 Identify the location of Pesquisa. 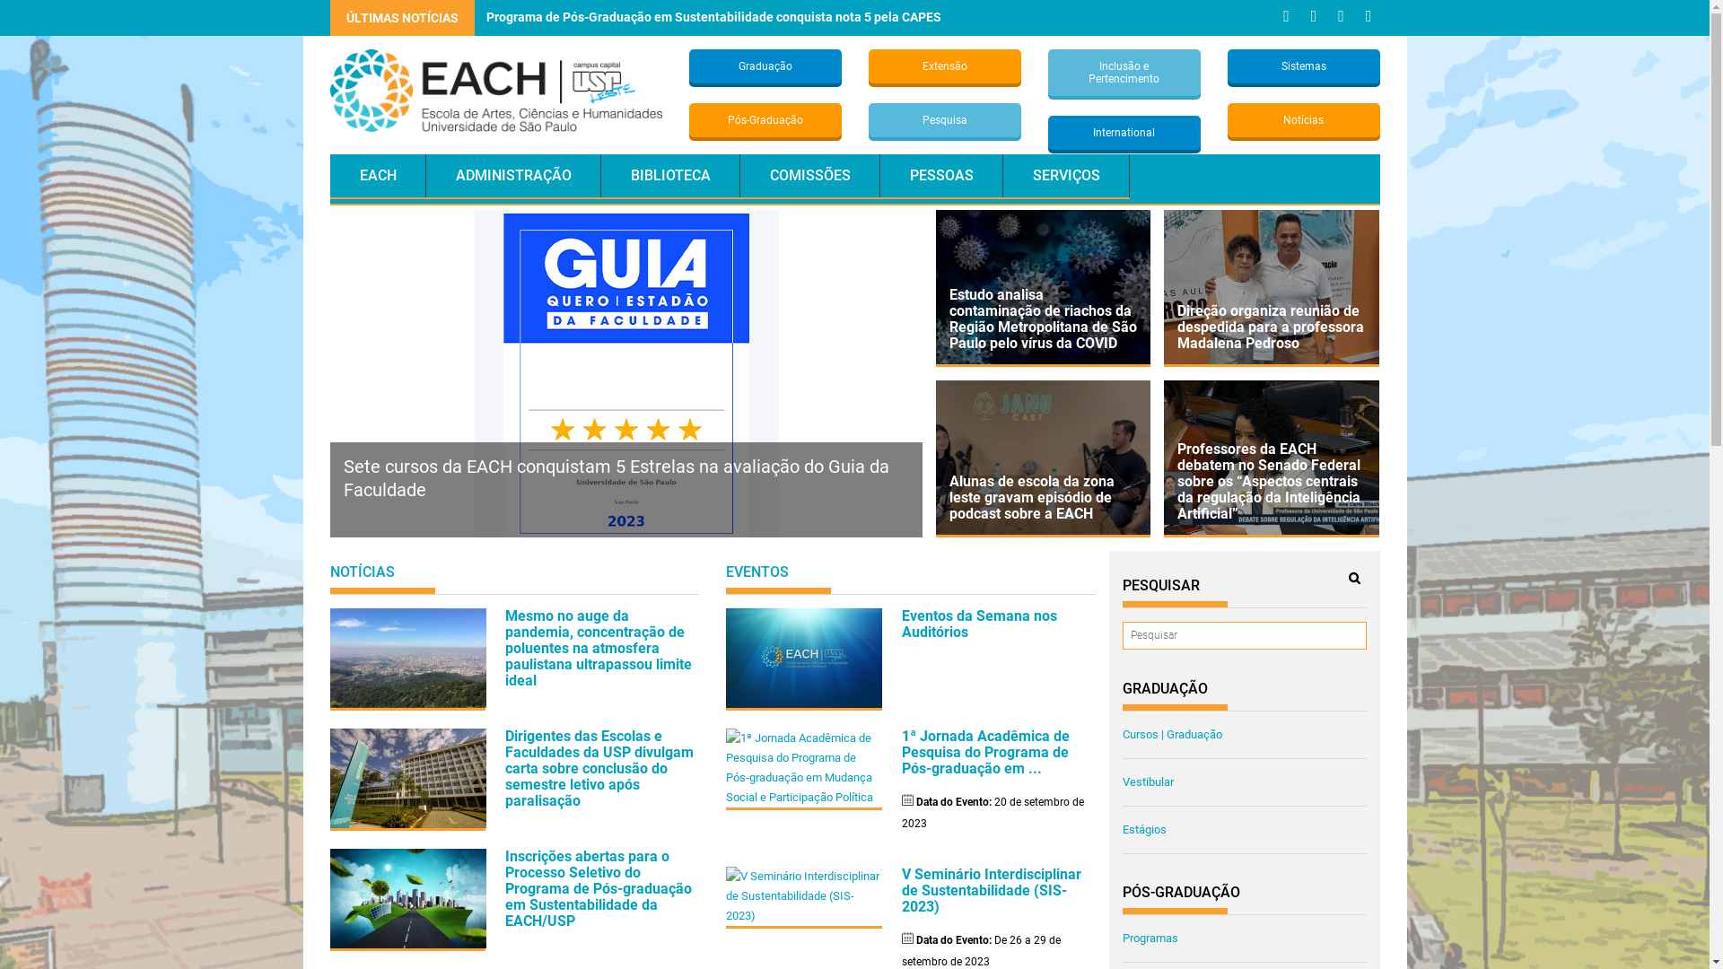
(945, 120).